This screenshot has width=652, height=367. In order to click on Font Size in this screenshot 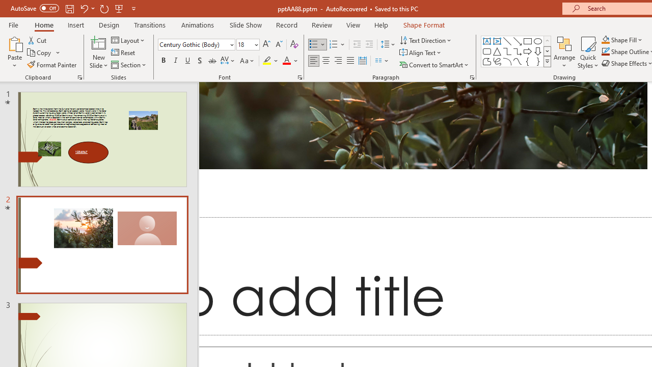, I will do `click(248, 45)`.